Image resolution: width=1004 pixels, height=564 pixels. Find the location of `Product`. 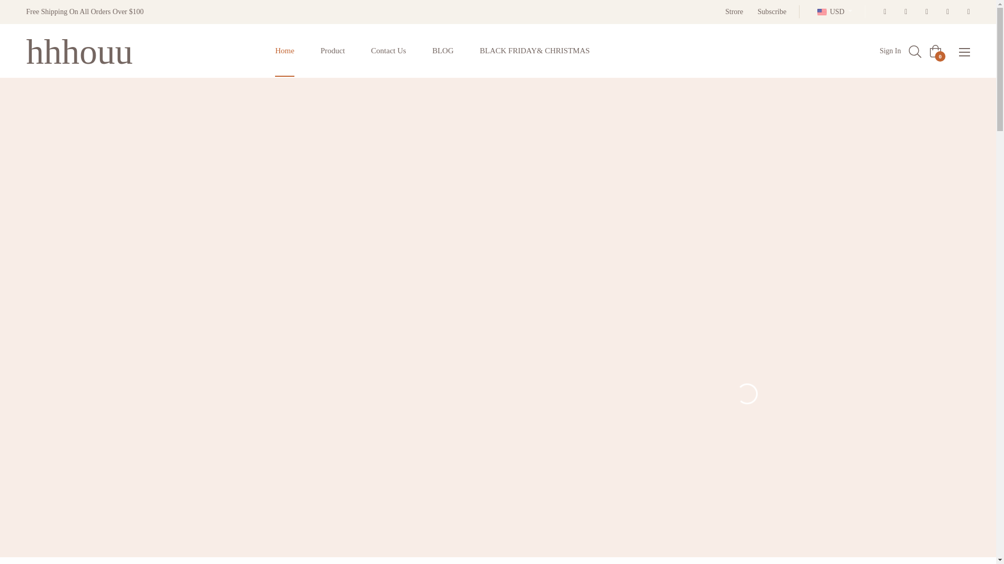

Product is located at coordinates (333, 51).